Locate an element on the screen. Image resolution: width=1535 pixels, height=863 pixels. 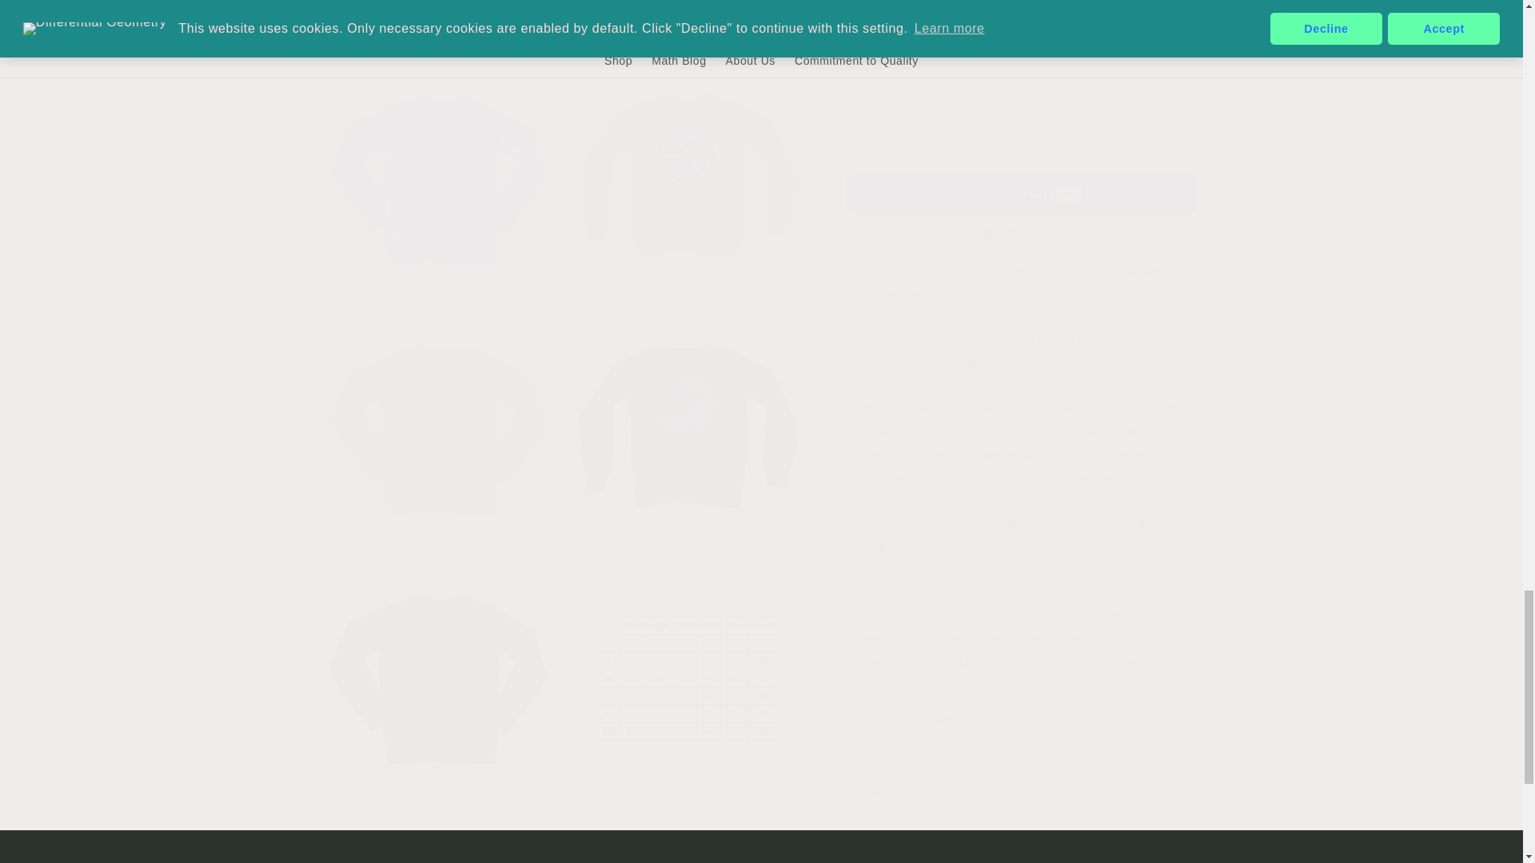
Open media 17 in modal is located at coordinates (688, 14).